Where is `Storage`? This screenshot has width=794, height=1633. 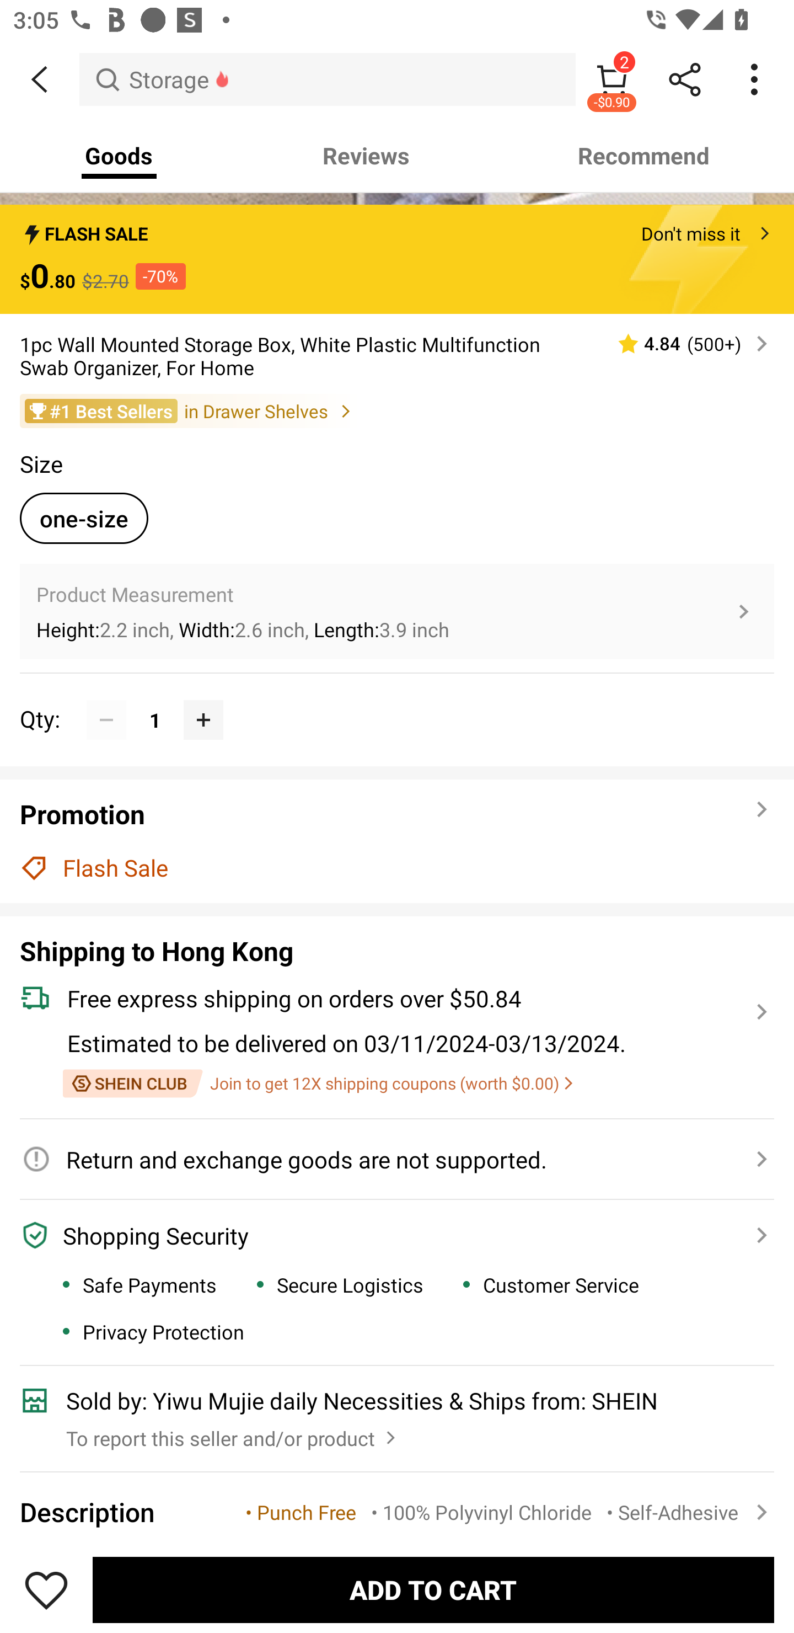 Storage is located at coordinates (328, 79).